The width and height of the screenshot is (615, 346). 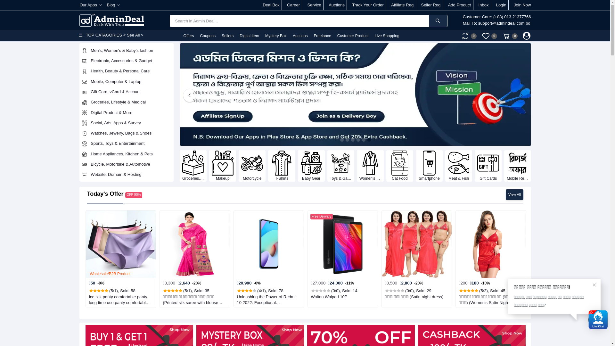 What do you see at coordinates (347, 140) in the screenshot?
I see `2` at bounding box center [347, 140].